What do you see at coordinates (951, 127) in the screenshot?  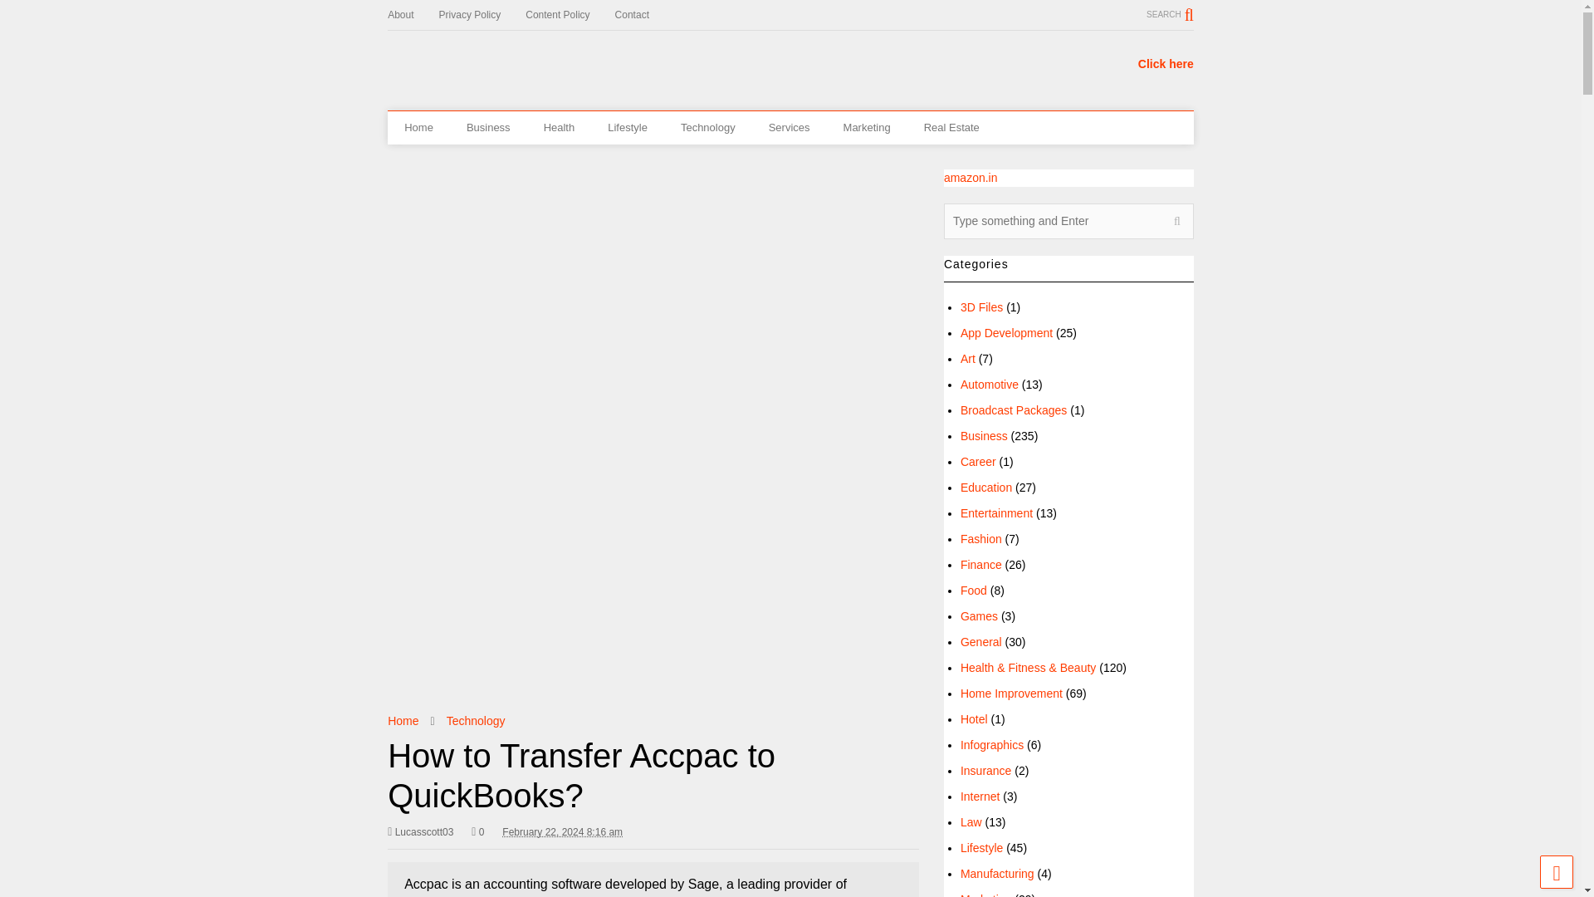 I see `Real Estate` at bounding box center [951, 127].